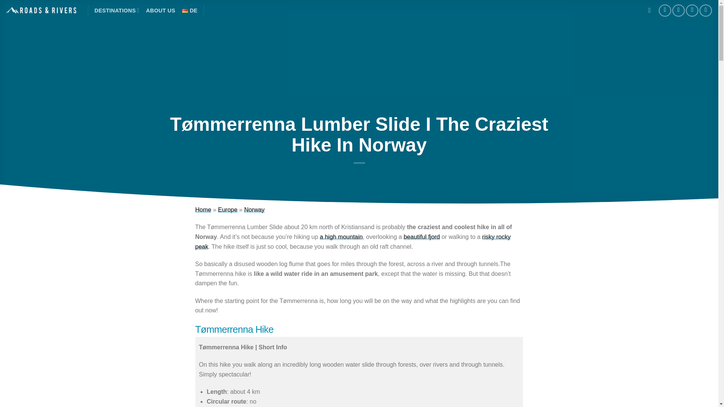  What do you see at coordinates (190, 11) in the screenshot?
I see `DE` at bounding box center [190, 11].